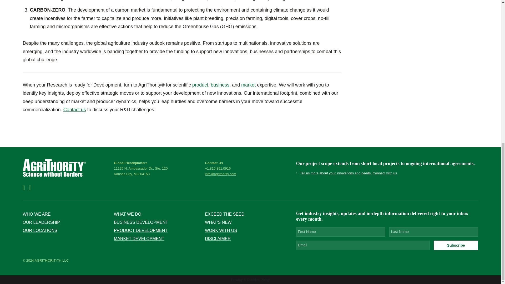 The height and width of the screenshot is (284, 505). What do you see at coordinates (75, 109) in the screenshot?
I see `Contact us` at bounding box center [75, 109].